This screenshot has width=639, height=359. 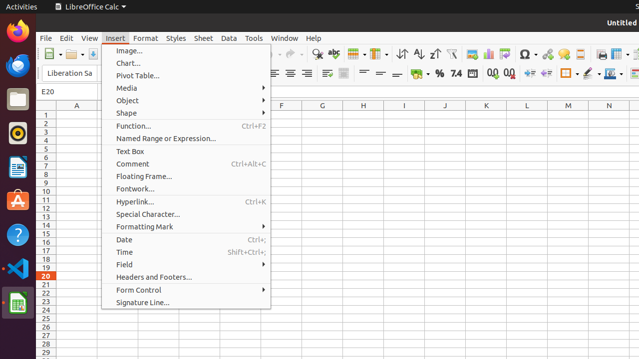 I want to click on Styles, so click(x=176, y=38).